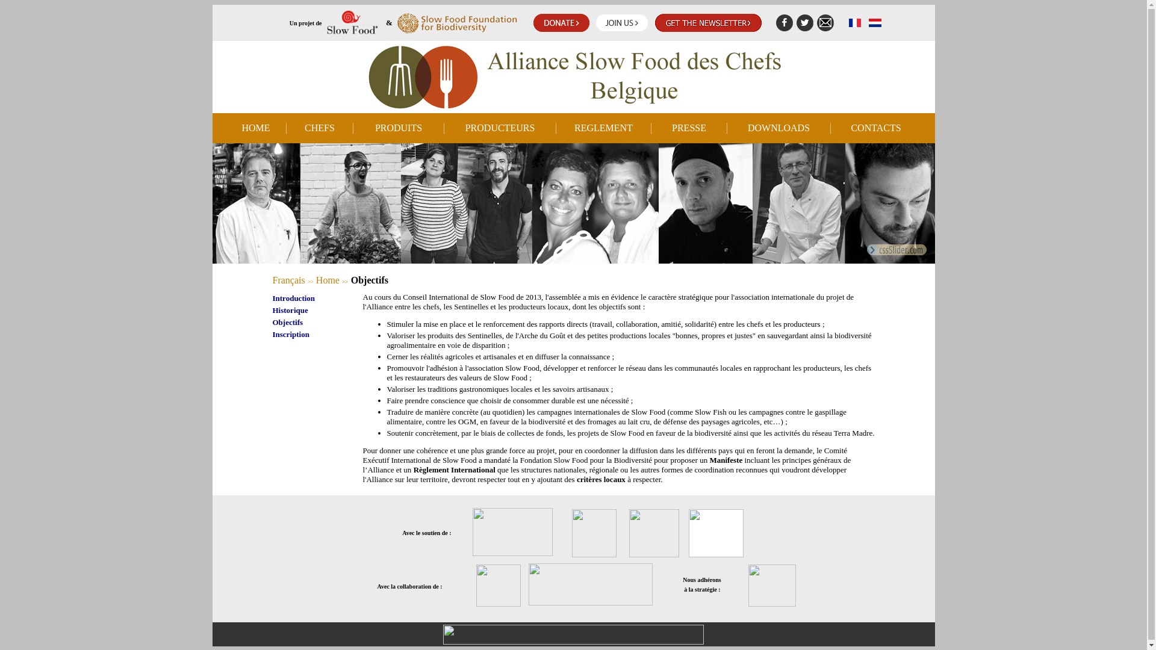 The height and width of the screenshot is (650, 1156). What do you see at coordinates (603, 128) in the screenshot?
I see `REGLEMENT` at bounding box center [603, 128].